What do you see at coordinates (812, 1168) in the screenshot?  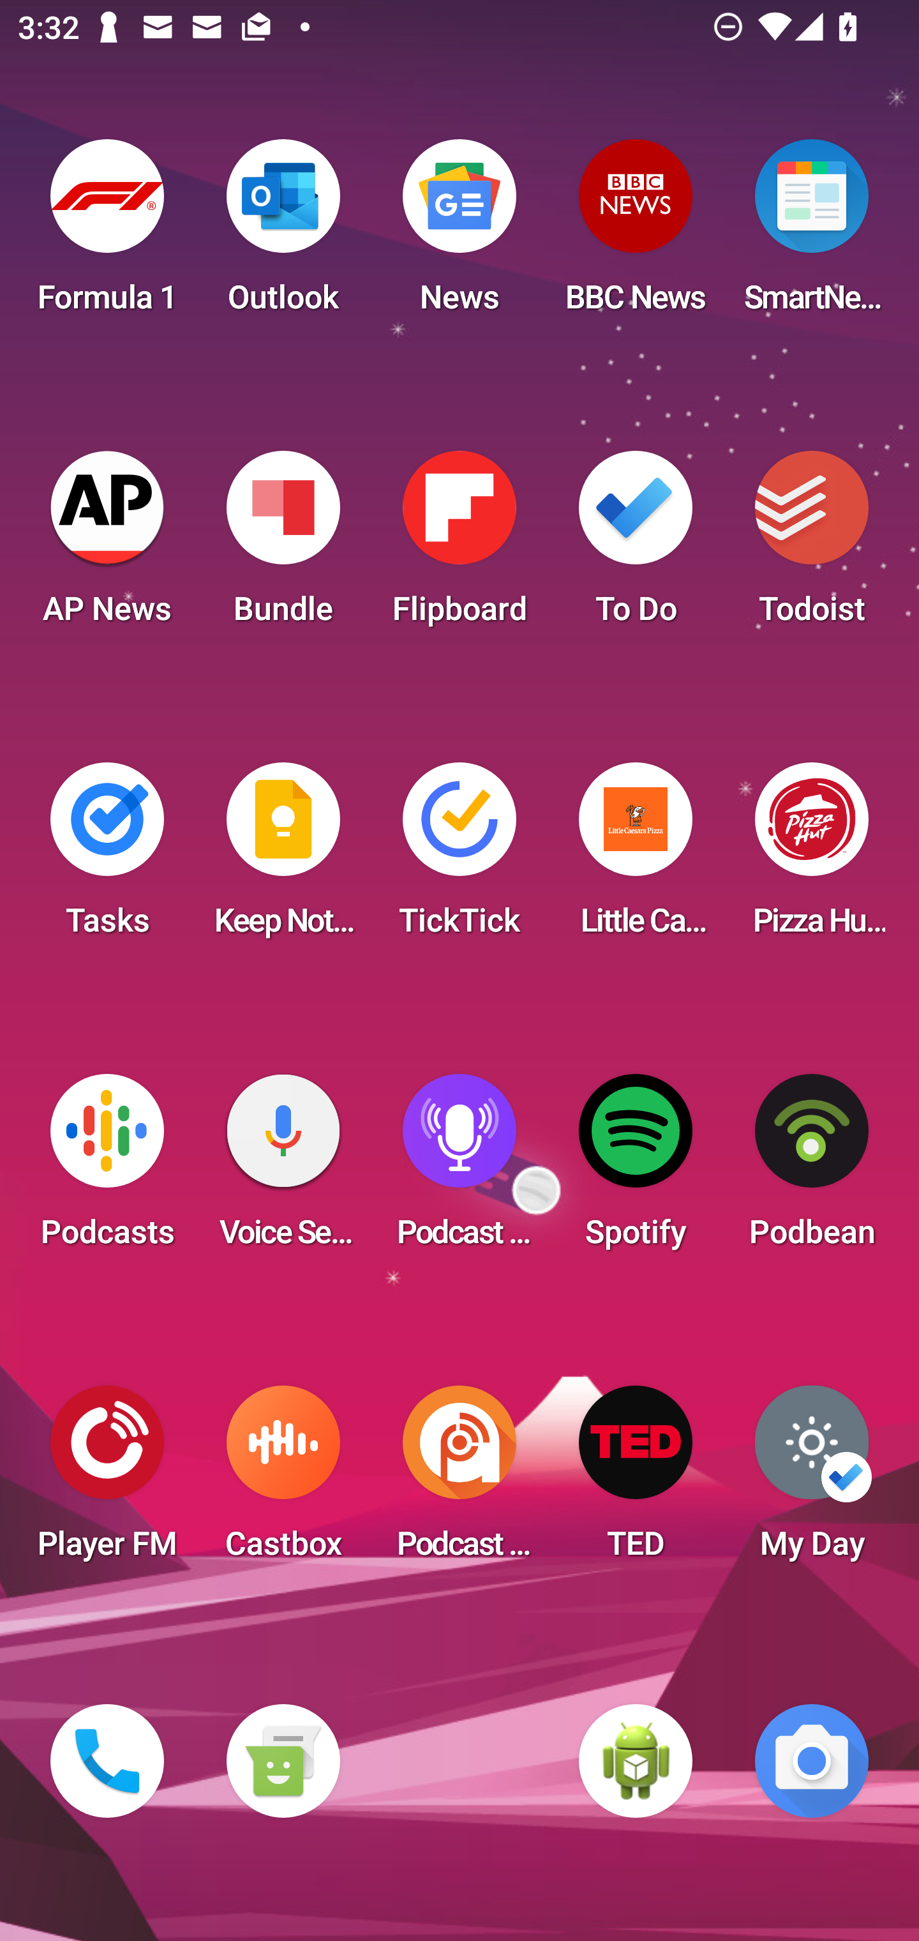 I see `Podbean` at bounding box center [812, 1168].